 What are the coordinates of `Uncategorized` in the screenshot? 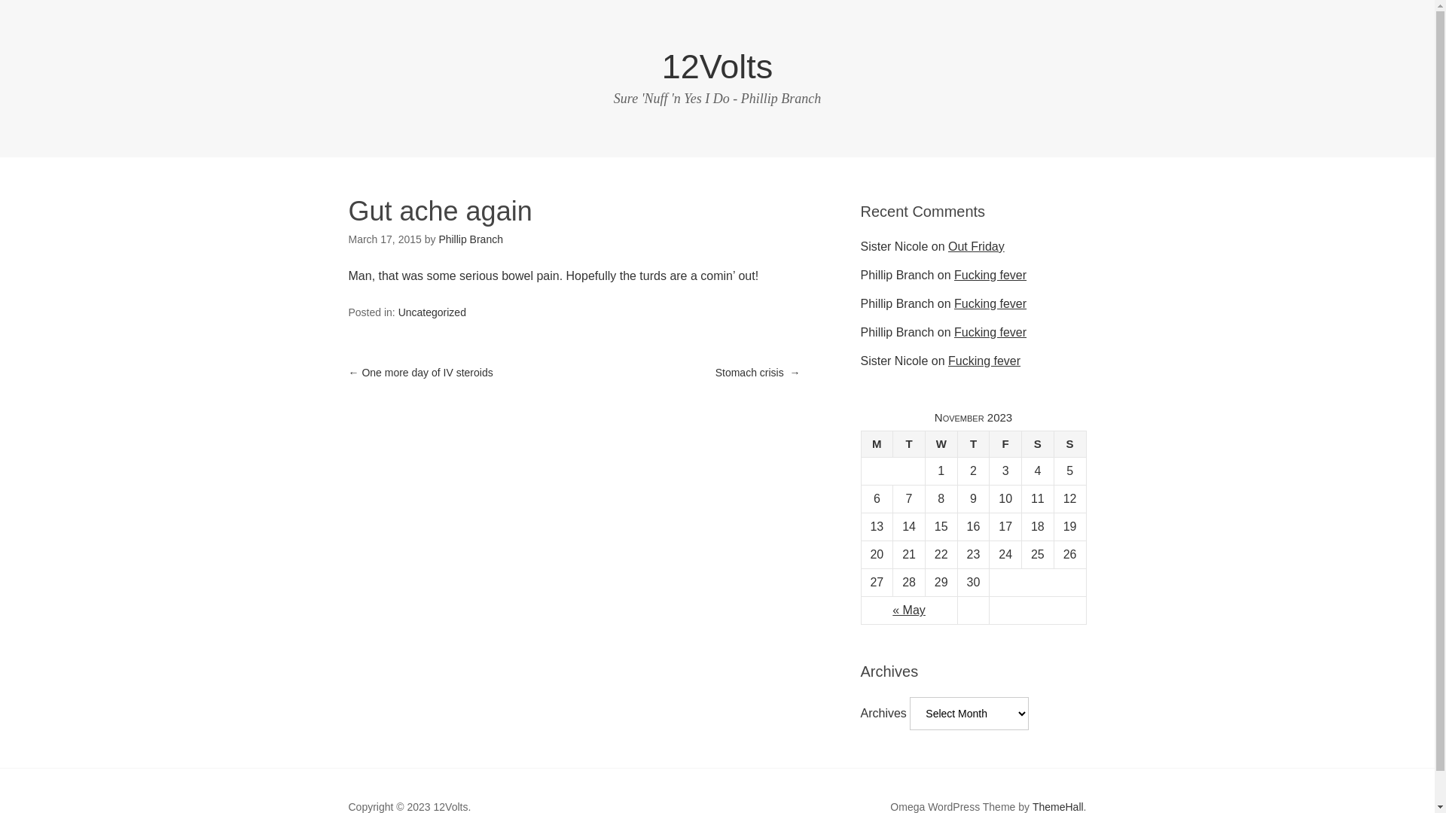 It's located at (432, 312).